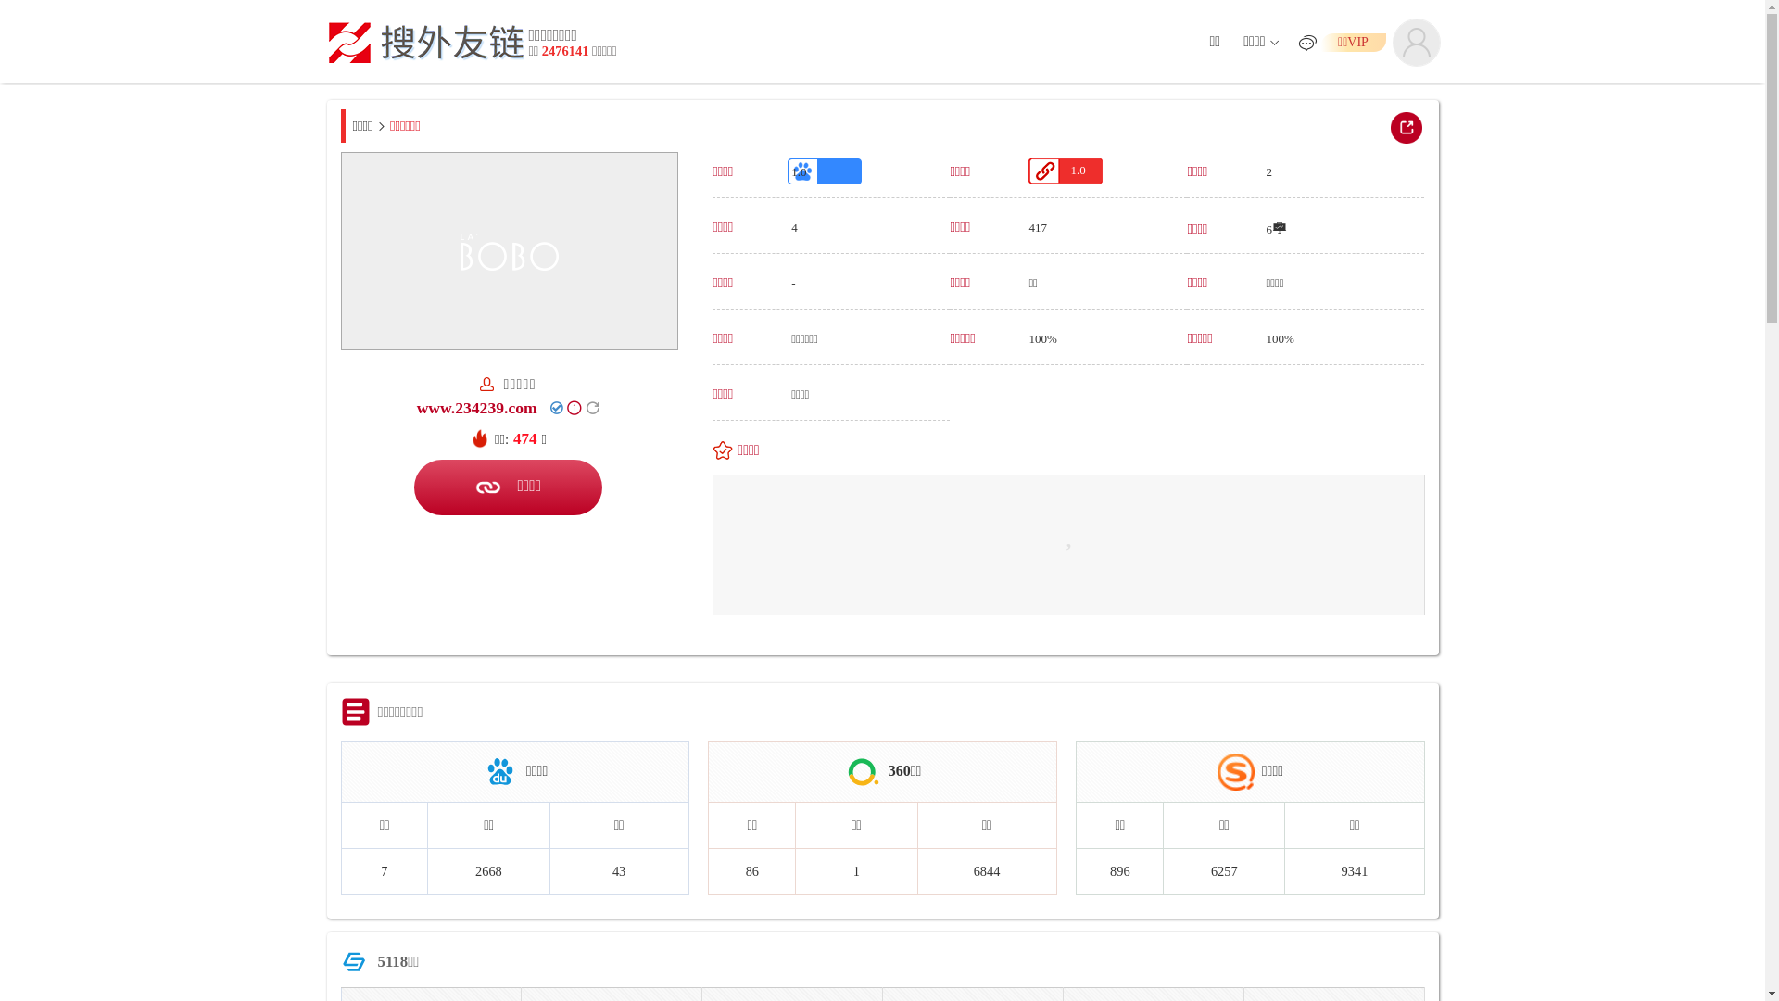  What do you see at coordinates (477, 408) in the screenshot?
I see `www.234239.com` at bounding box center [477, 408].